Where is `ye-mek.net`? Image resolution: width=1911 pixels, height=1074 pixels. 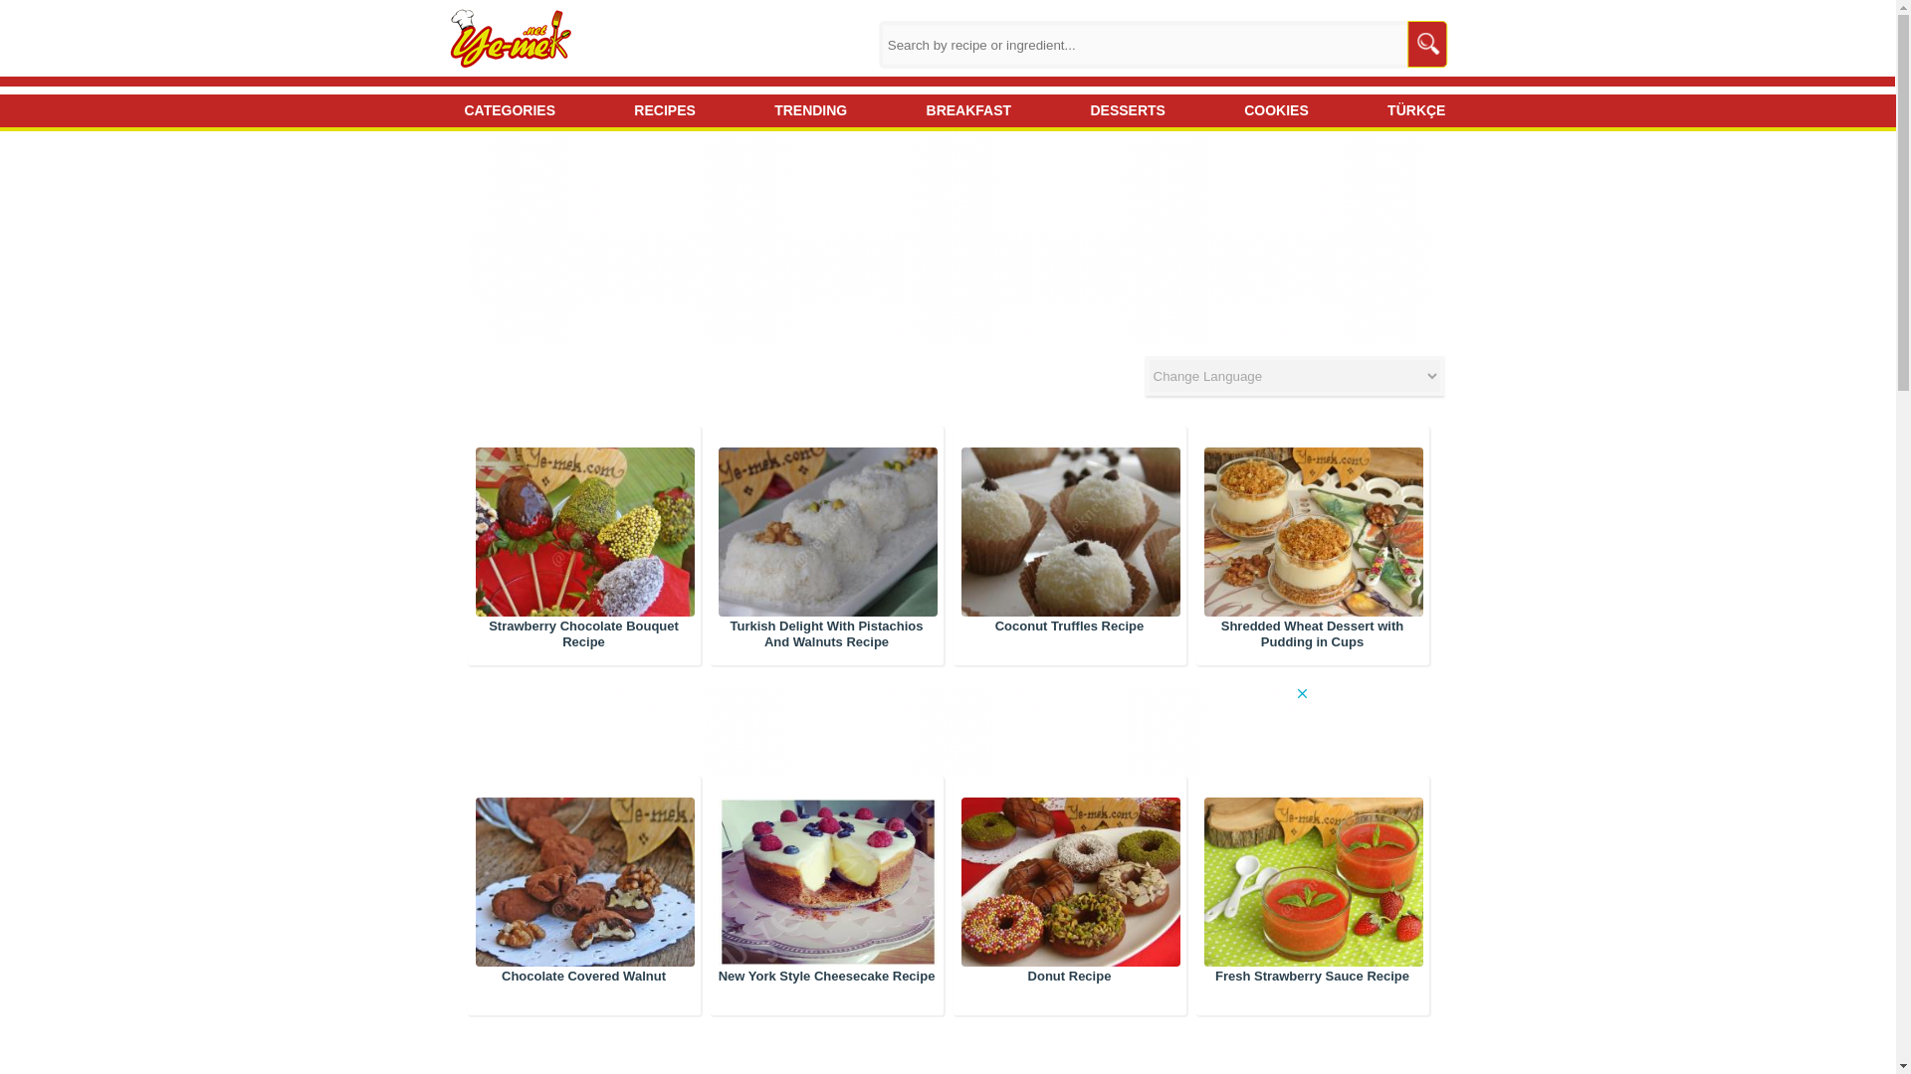 ye-mek.net is located at coordinates (514, 40).